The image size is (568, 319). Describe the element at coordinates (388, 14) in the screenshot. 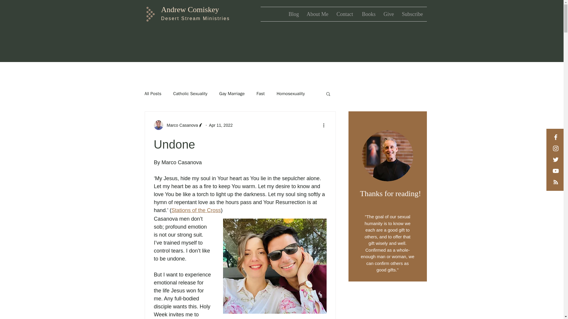

I see `Give` at that location.